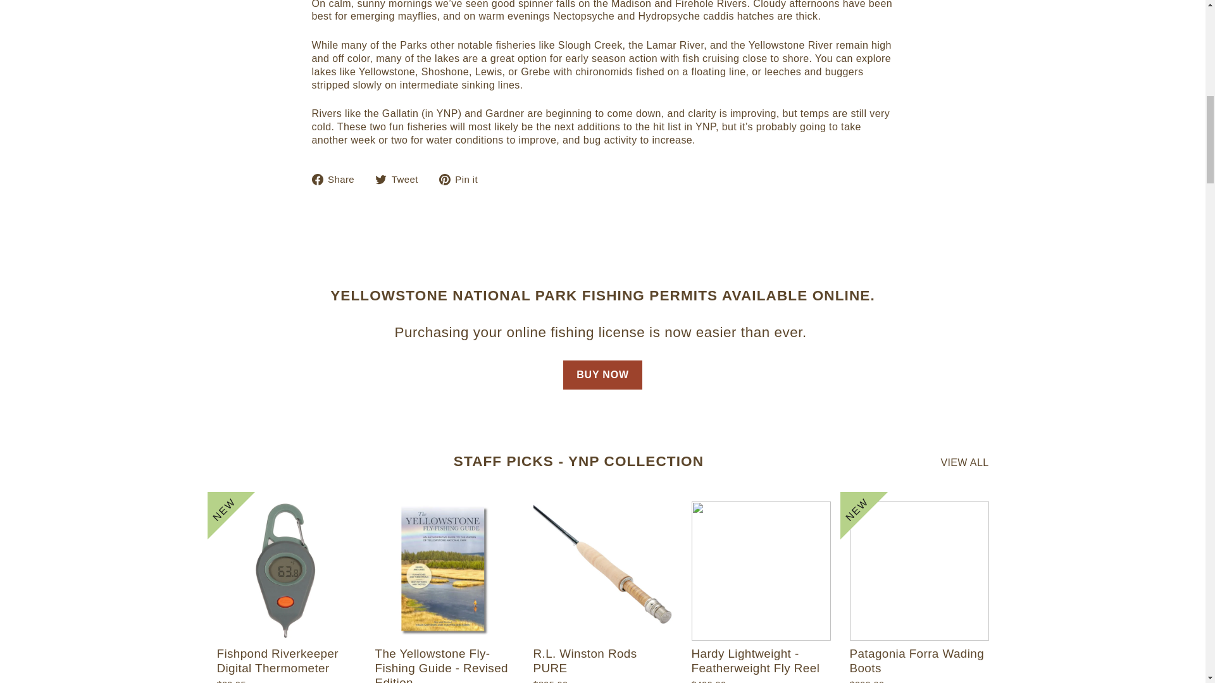 The image size is (1215, 683). What do you see at coordinates (337, 179) in the screenshot?
I see `Share on Facebook` at bounding box center [337, 179].